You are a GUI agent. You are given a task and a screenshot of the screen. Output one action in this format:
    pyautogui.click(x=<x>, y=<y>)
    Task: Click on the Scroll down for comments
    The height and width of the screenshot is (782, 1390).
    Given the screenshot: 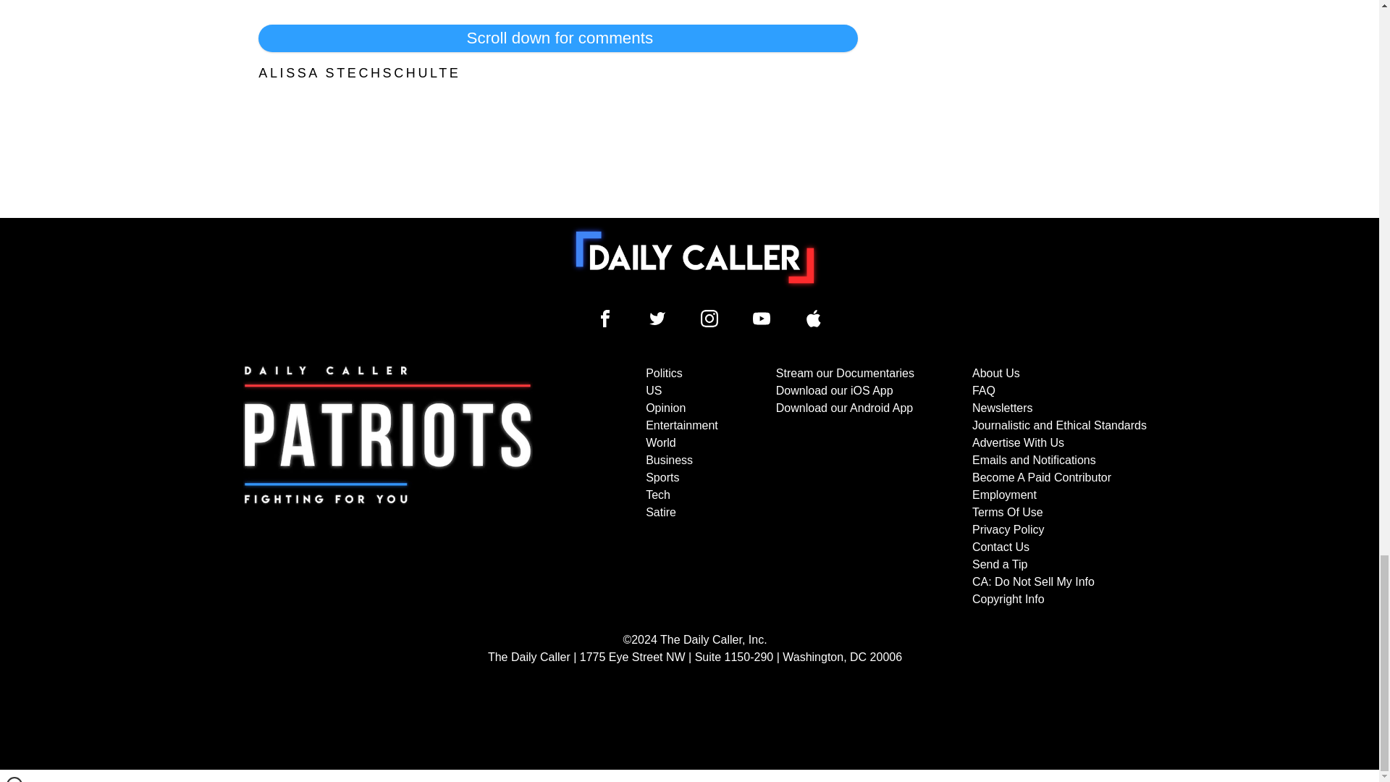 What is the action you would take?
    pyautogui.click(x=557, y=38)
    